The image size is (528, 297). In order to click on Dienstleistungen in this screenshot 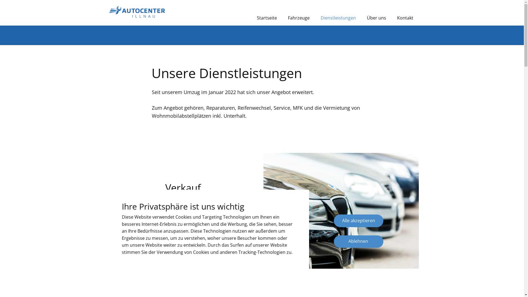, I will do `click(338, 18)`.